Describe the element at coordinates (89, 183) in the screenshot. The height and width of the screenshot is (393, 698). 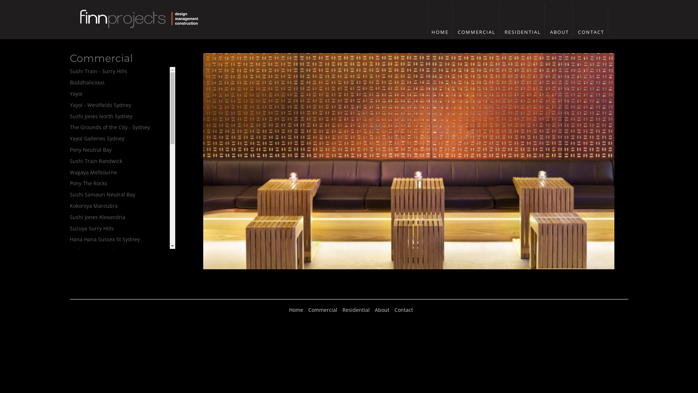
I see `Pony The Rocks` at that location.